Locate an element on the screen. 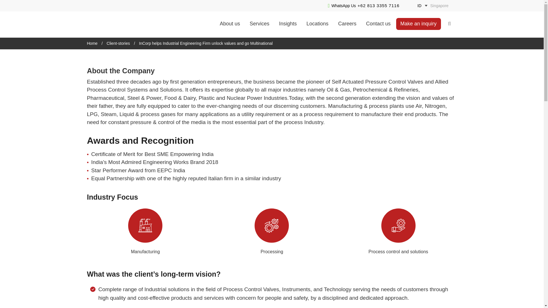 The width and height of the screenshot is (548, 308). InCorp Indonesia is located at coordinates (115, 24).